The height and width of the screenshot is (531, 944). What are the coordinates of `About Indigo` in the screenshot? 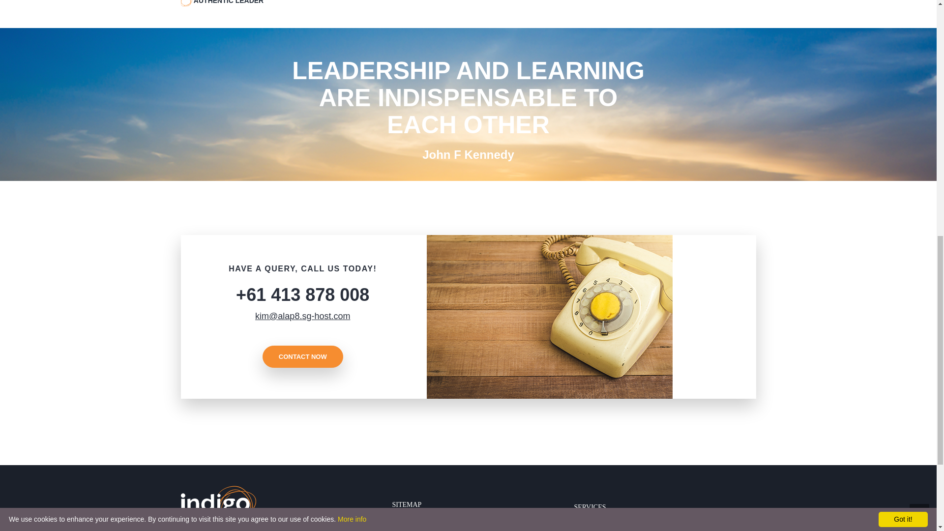 It's located at (434, 525).